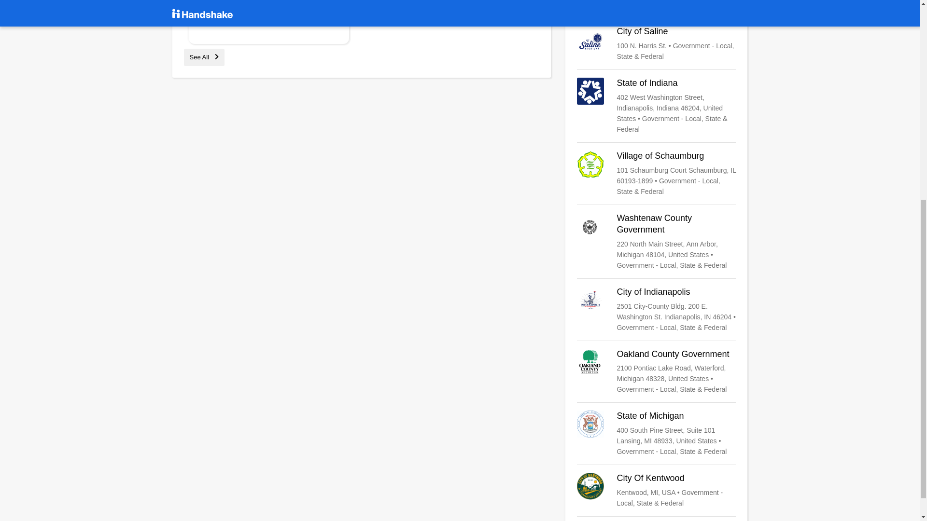 This screenshot has width=927, height=521. What do you see at coordinates (656, 310) in the screenshot?
I see `City of Indianapolis` at bounding box center [656, 310].